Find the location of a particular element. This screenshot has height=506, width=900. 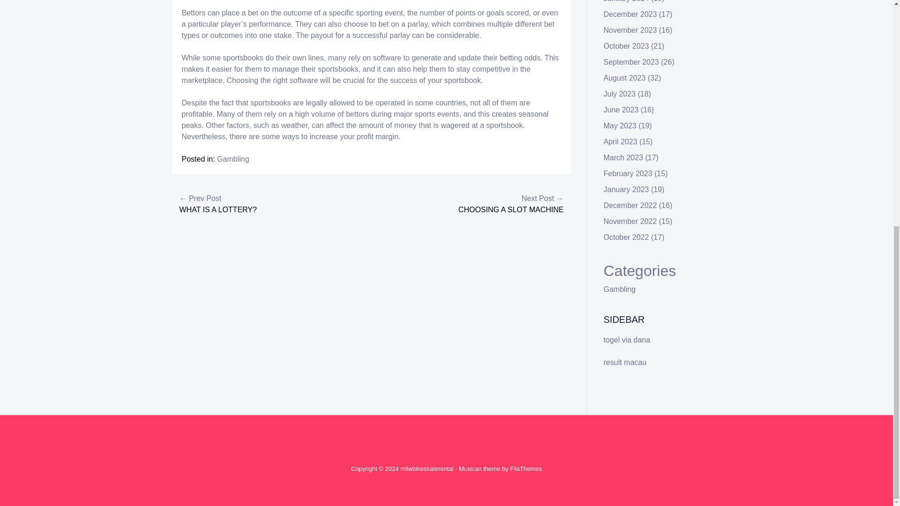

Gambling is located at coordinates (620, 290).